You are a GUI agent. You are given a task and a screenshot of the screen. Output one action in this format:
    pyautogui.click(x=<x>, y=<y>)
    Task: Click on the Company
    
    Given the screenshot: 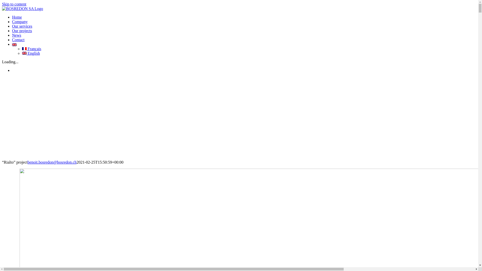 What is the action you would take?
    pyautogui.click(x=20, y=22)
    